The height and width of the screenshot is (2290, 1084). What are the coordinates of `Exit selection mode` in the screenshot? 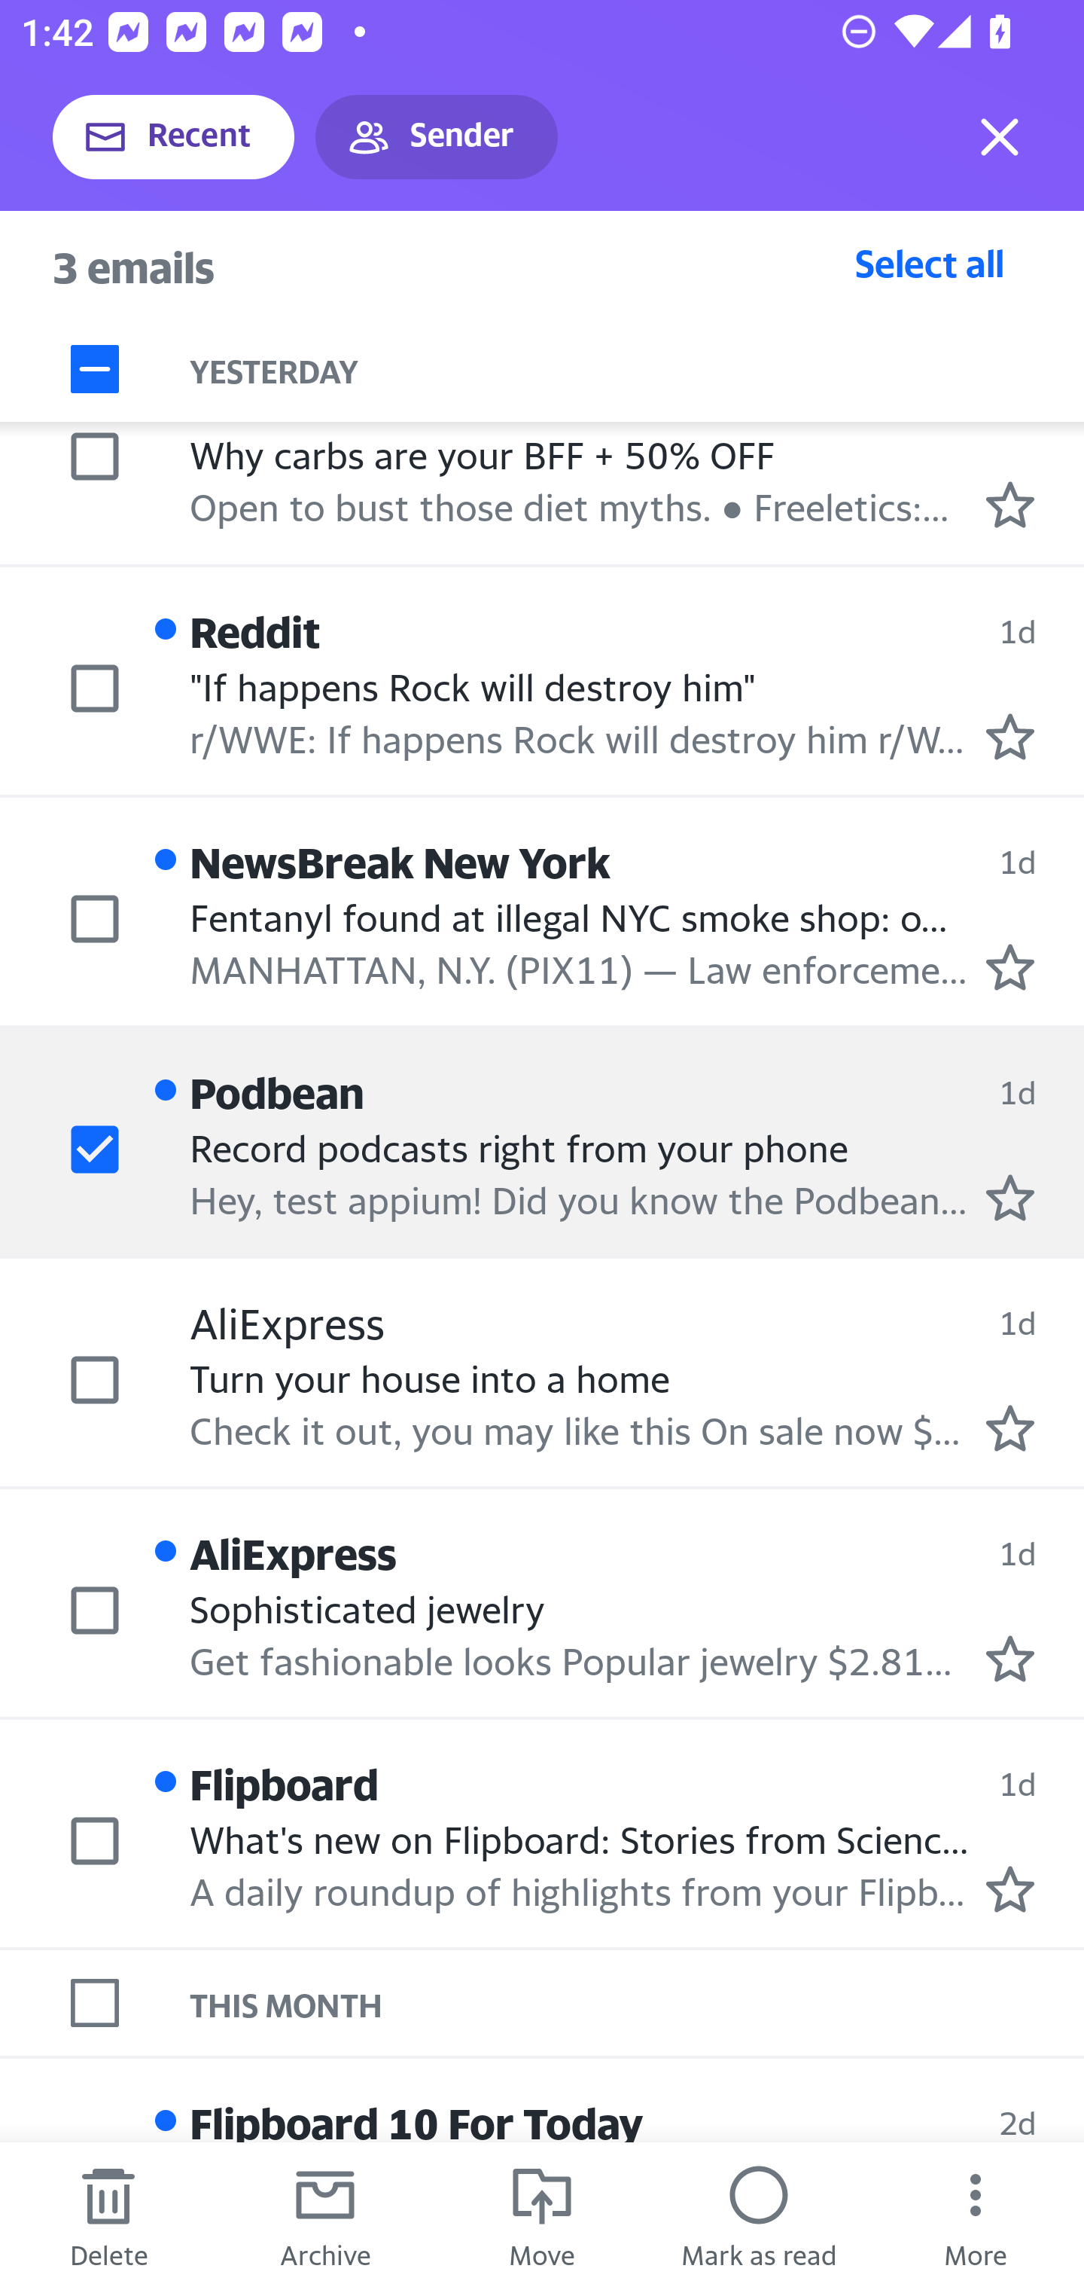 It's located at (1000, 137).